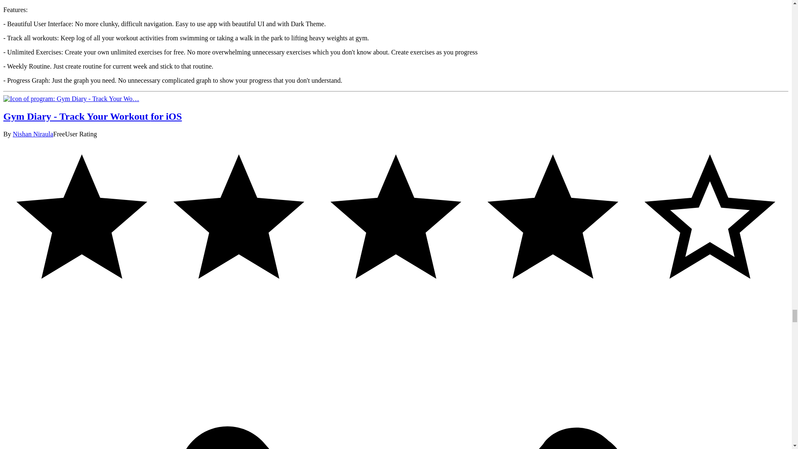  I want to click on Gym Diary - Track Your Workout for iOS, so click(71, 99).